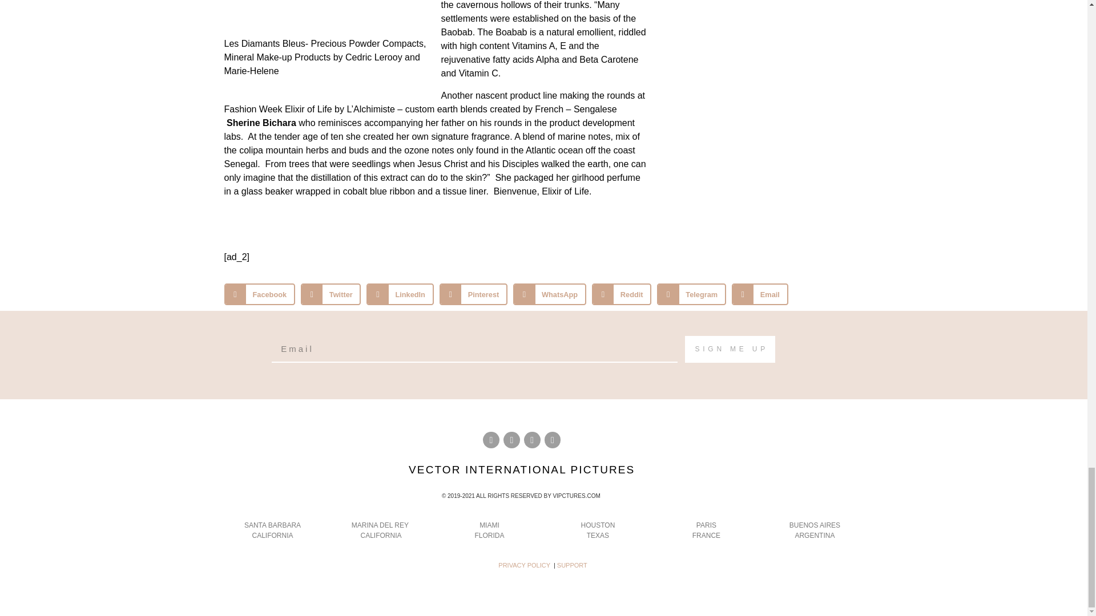  What do you see at coordinates (524, 565) in the screenshot?
I see `PRIVACY POLICY` at bounding box center [524, 565].